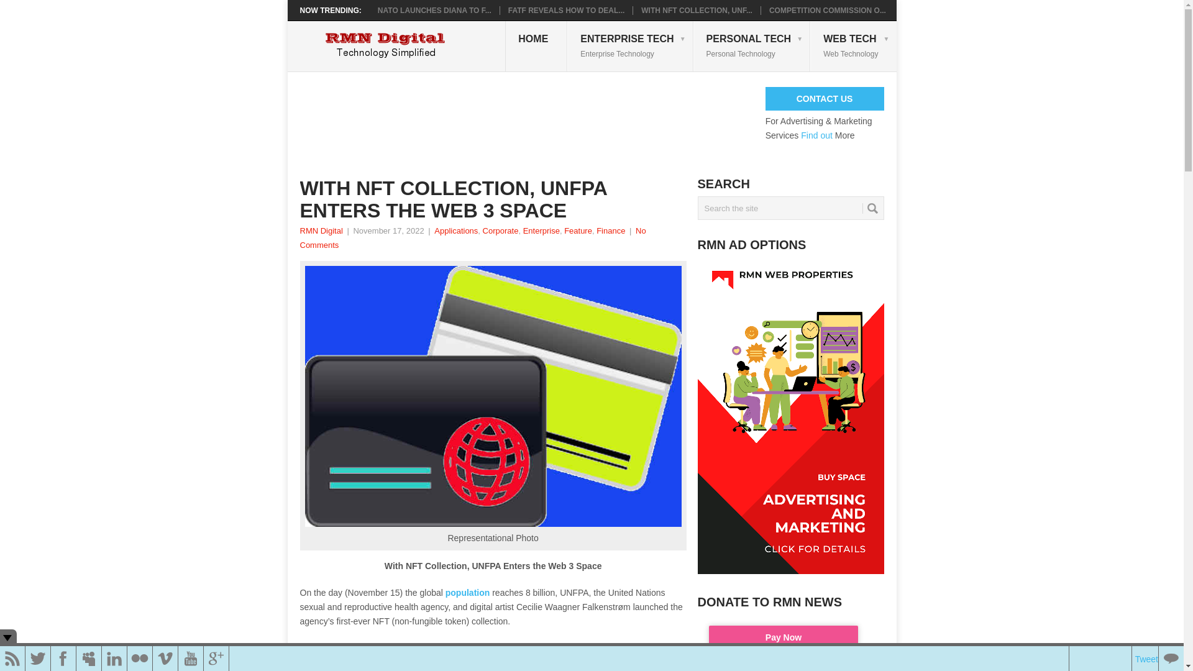 The image size is (1193, 671). What do you see at coordinates (501, 231) in the screenshot?
I see `Corporate` at bounding box center [501, 231].